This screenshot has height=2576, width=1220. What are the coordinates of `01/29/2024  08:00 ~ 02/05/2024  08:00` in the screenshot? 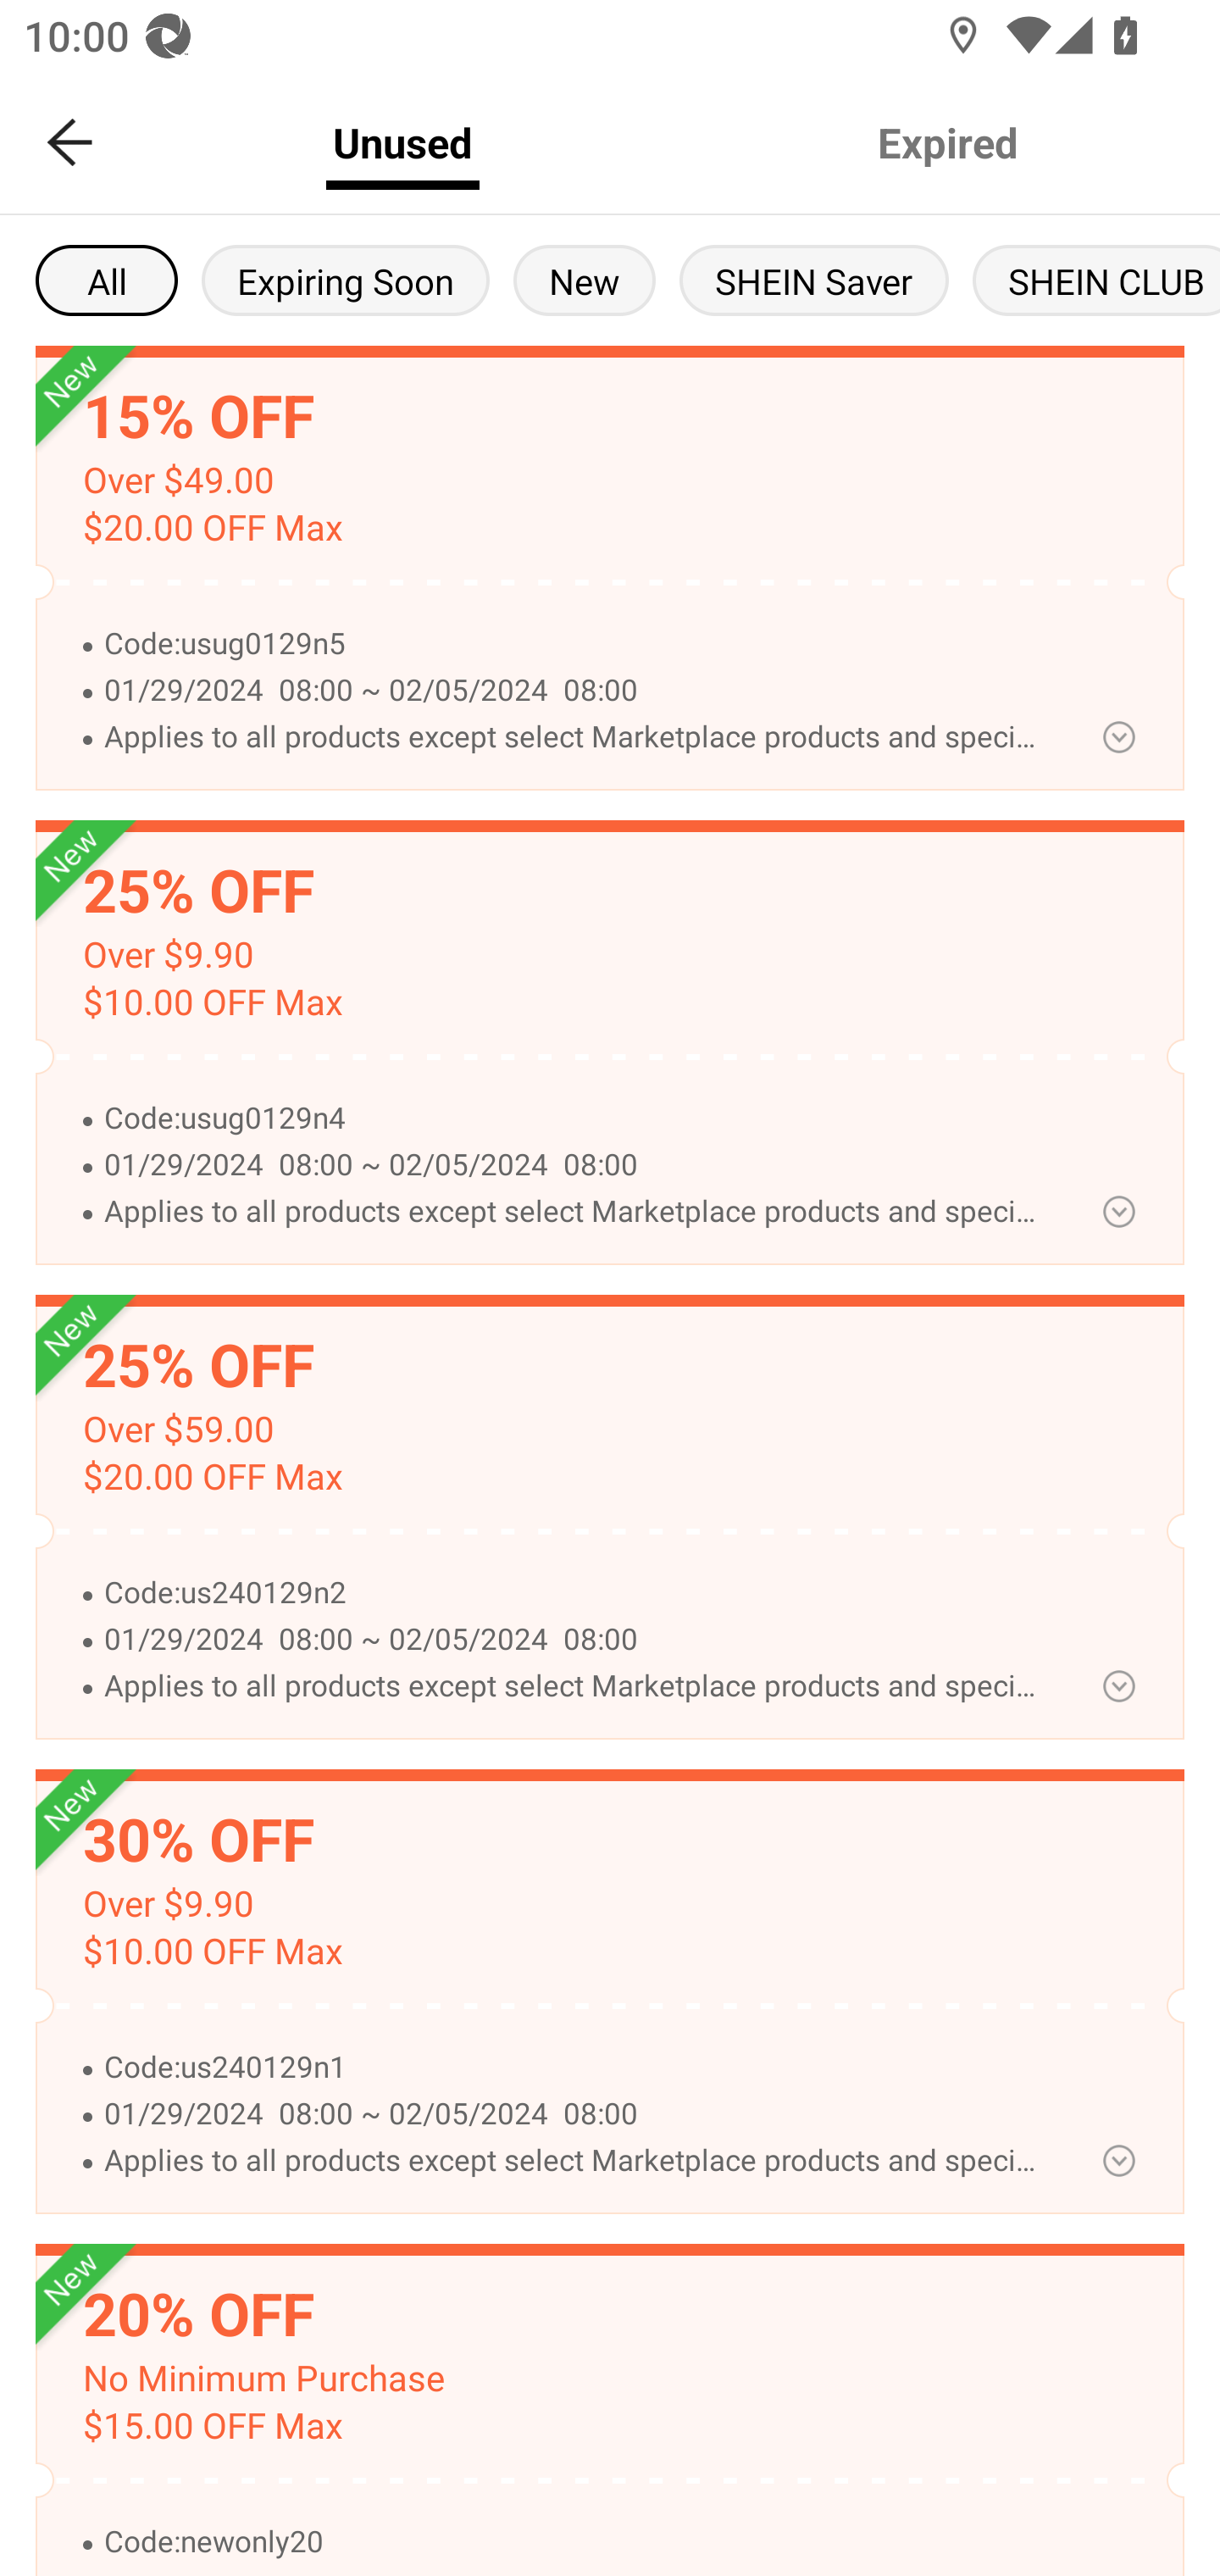 It's located at (575, 1639).